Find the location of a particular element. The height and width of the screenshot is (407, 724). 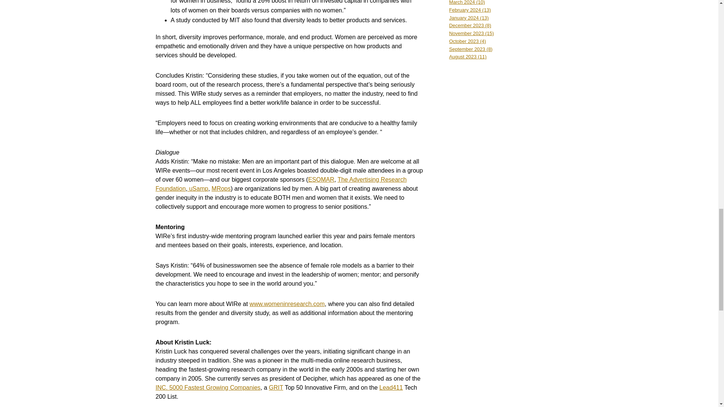

GRIT is located at coordinates (276, 387).